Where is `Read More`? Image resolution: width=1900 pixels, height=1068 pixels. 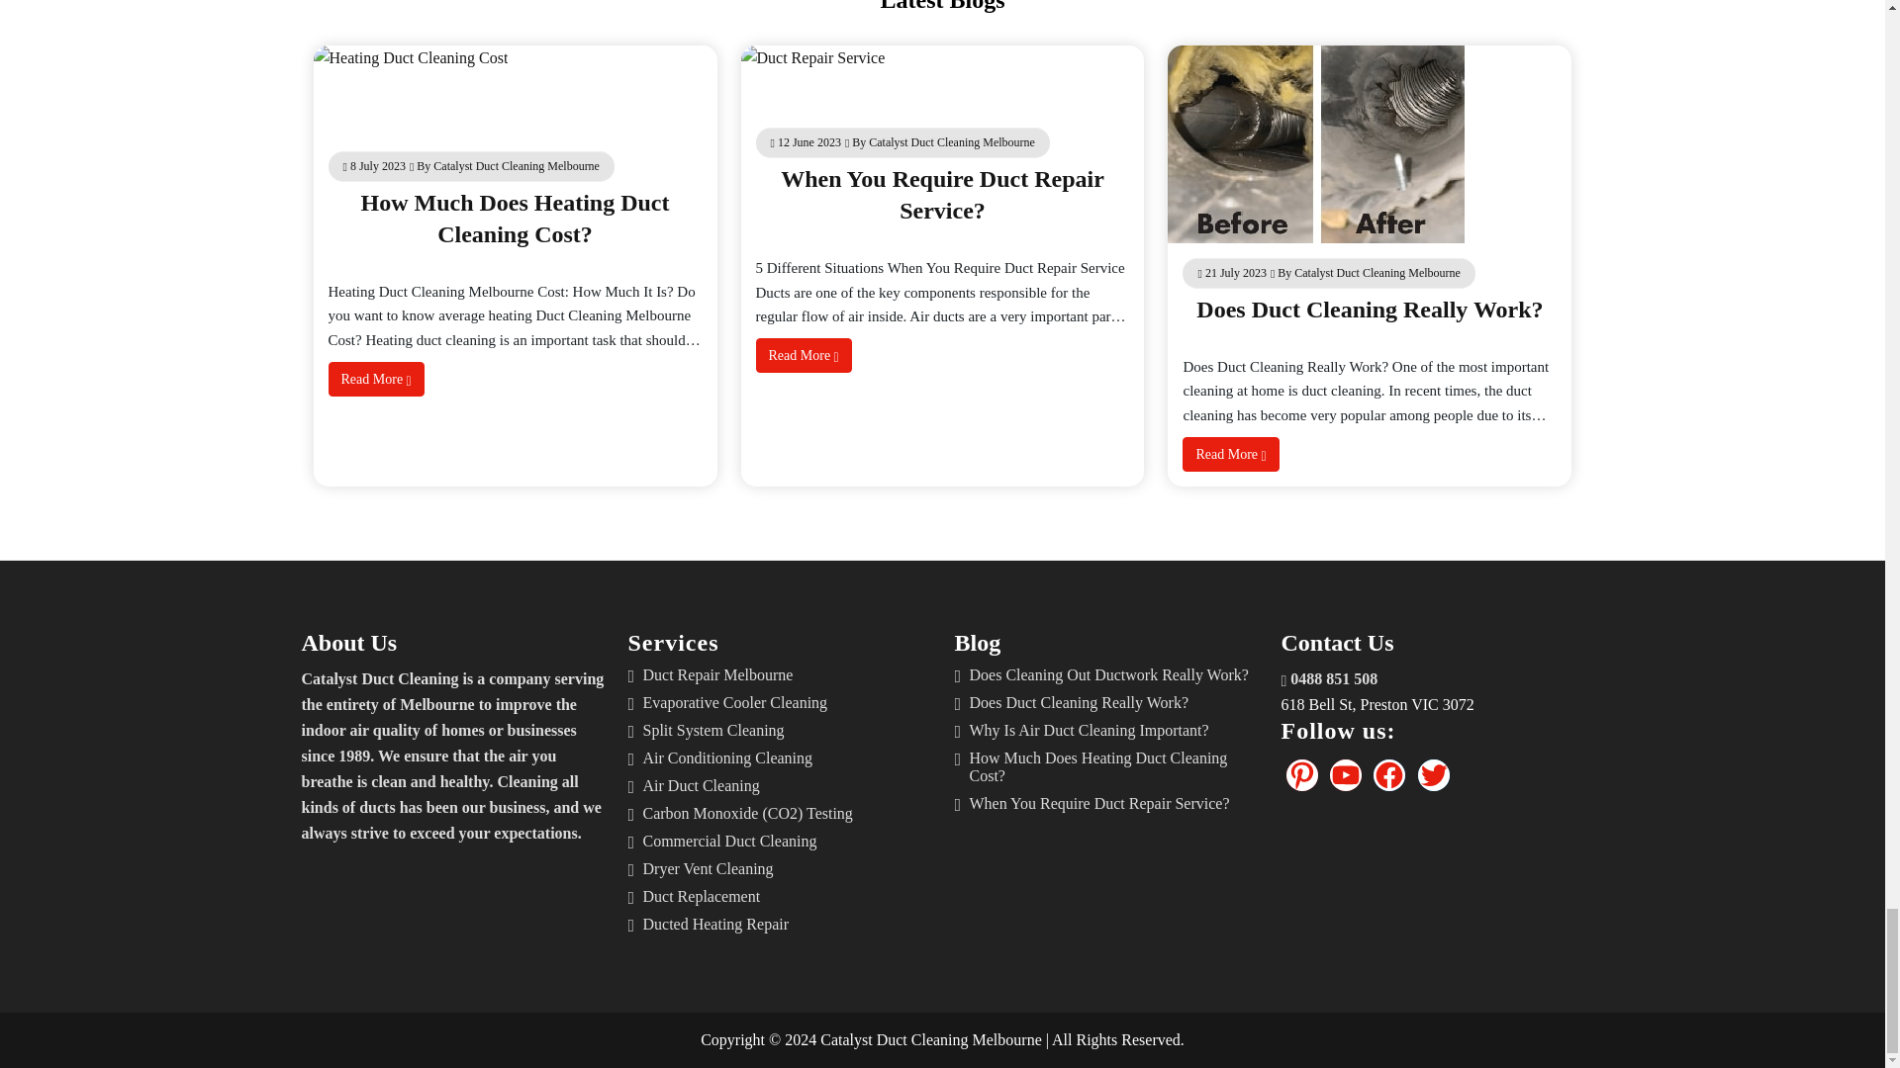 Read More is located at coordinates (804, 355).